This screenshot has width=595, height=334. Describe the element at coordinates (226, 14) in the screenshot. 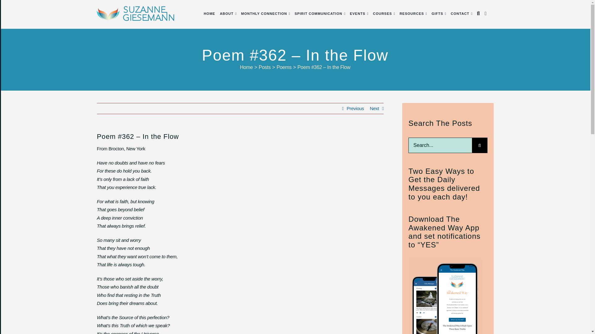

I see `ABOUT` at that location.